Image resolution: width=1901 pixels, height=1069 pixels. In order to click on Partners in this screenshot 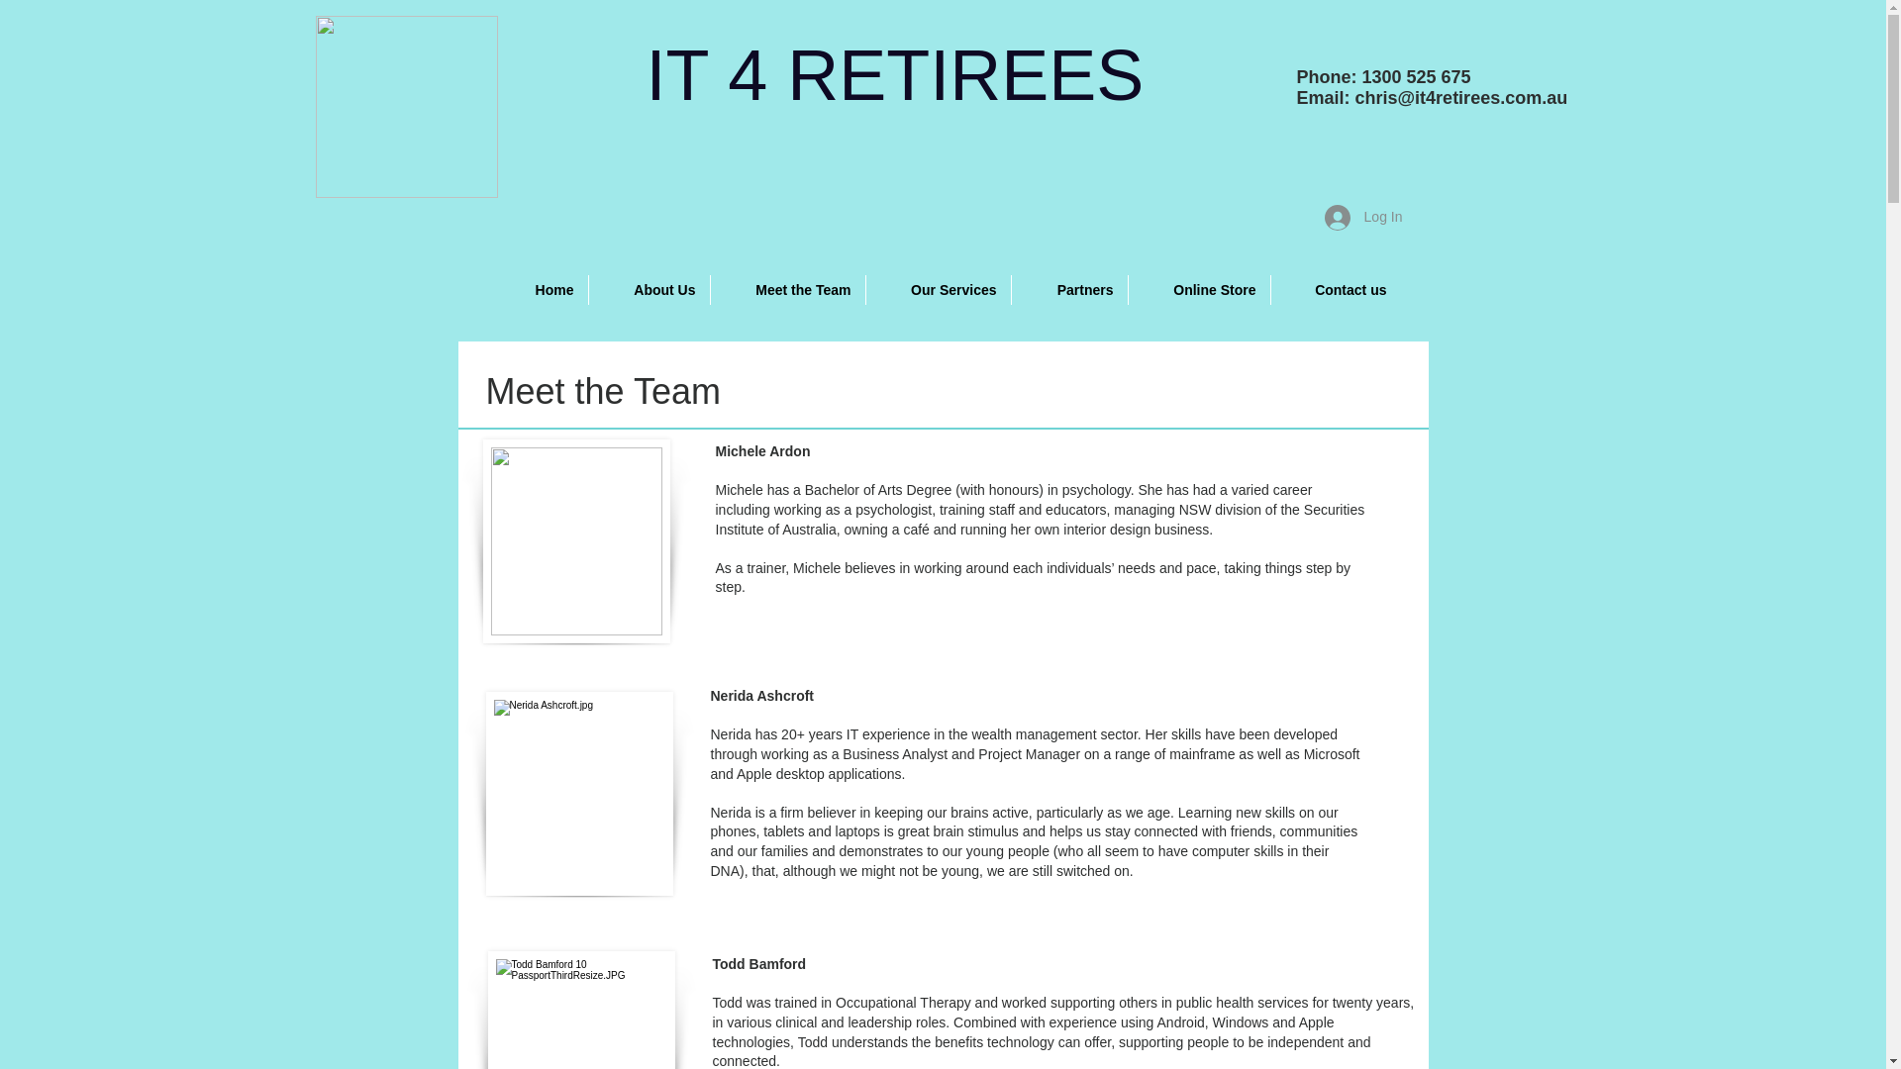, I will do `click(1069, 290)`.